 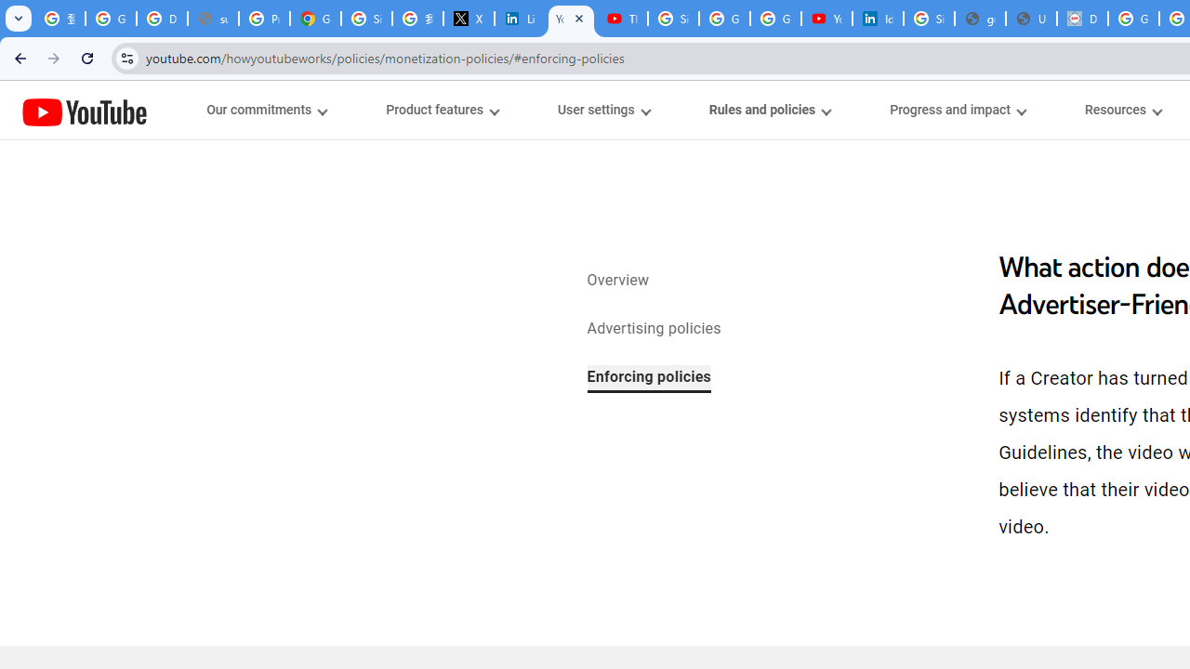 I want to click on Progress and impact menupopup, so click(x=958, y=110).